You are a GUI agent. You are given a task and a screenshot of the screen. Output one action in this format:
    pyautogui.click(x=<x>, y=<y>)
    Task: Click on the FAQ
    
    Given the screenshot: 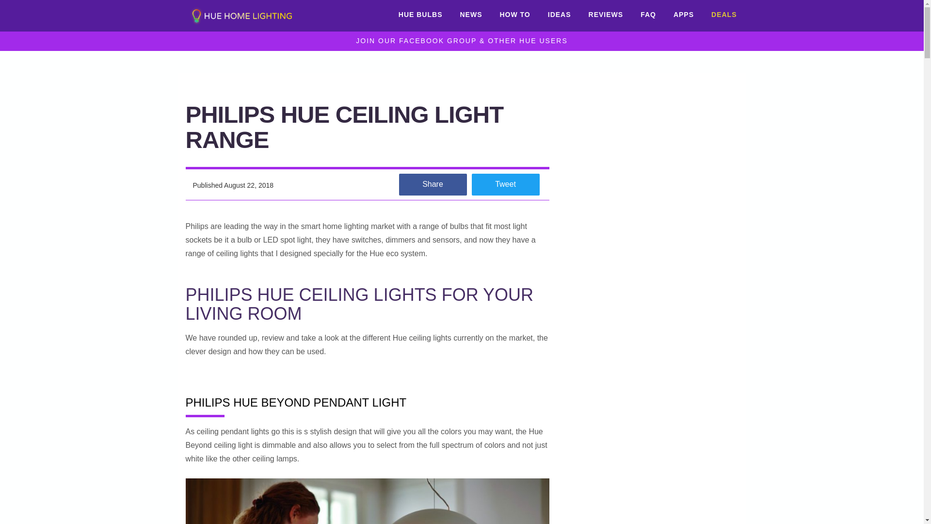 What is the action you would take?
    pyautogui.click(x=648, y=15)
    